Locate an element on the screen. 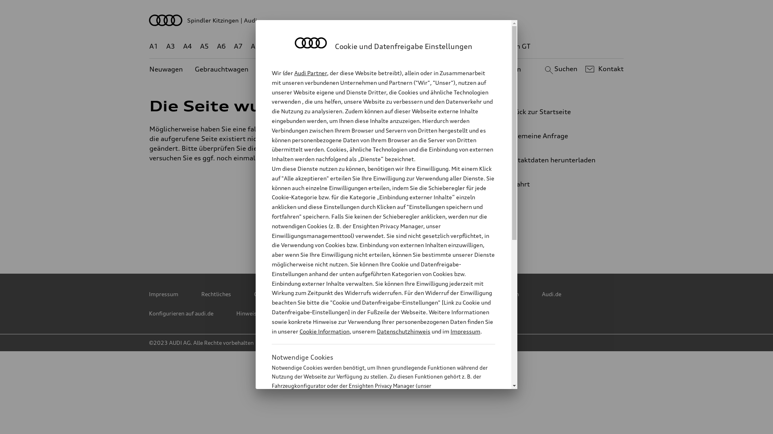 The width and height of the screenshot is (773, 434). Allgemeine Anfrage is located at coordinates (554, 136).